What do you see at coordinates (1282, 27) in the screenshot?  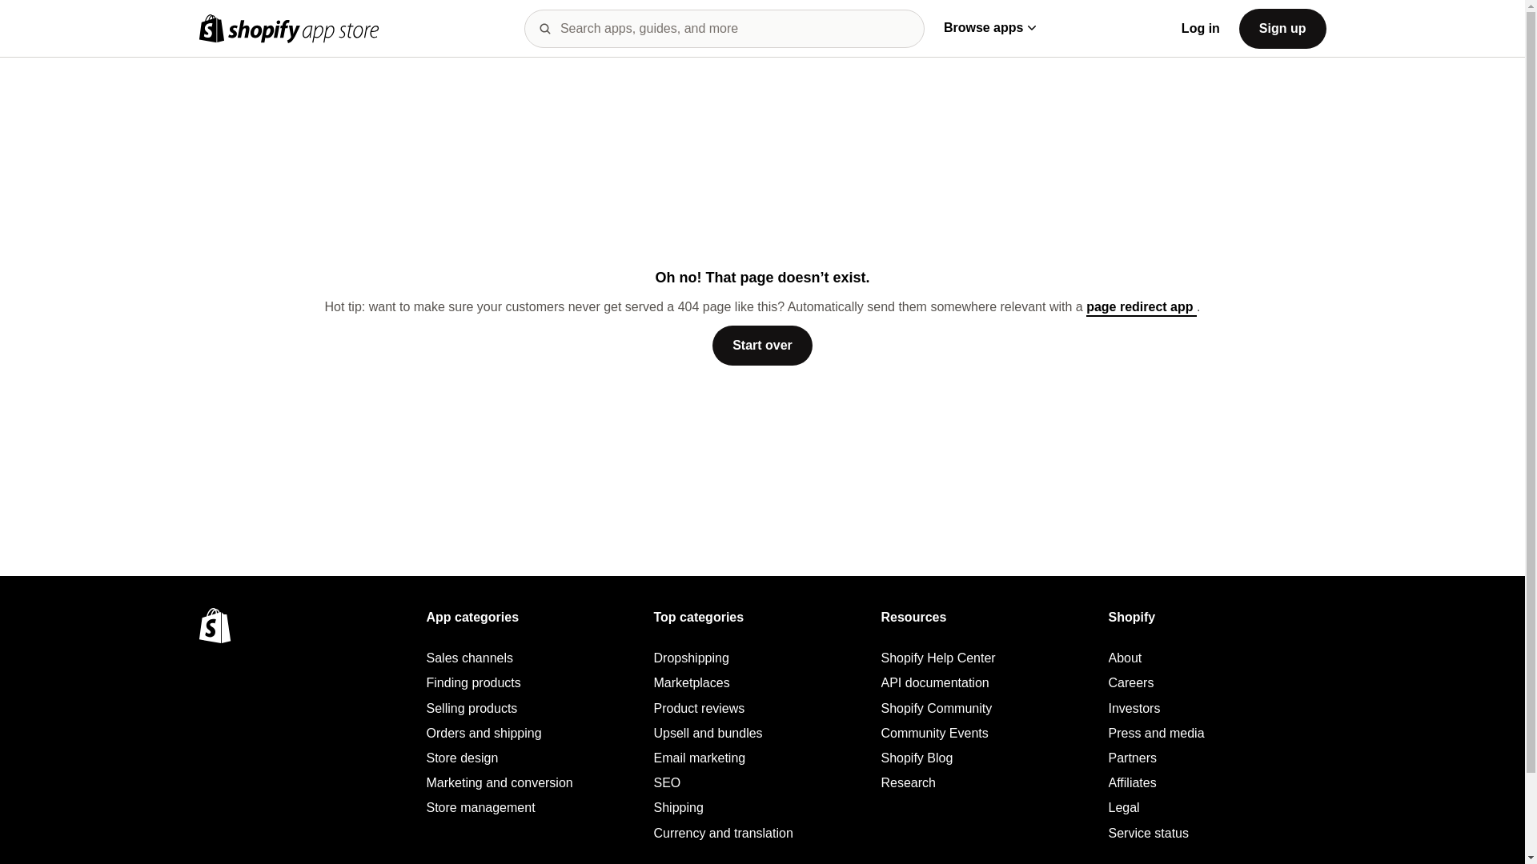 I see `Sign up` at bounding box center [1282, 27].